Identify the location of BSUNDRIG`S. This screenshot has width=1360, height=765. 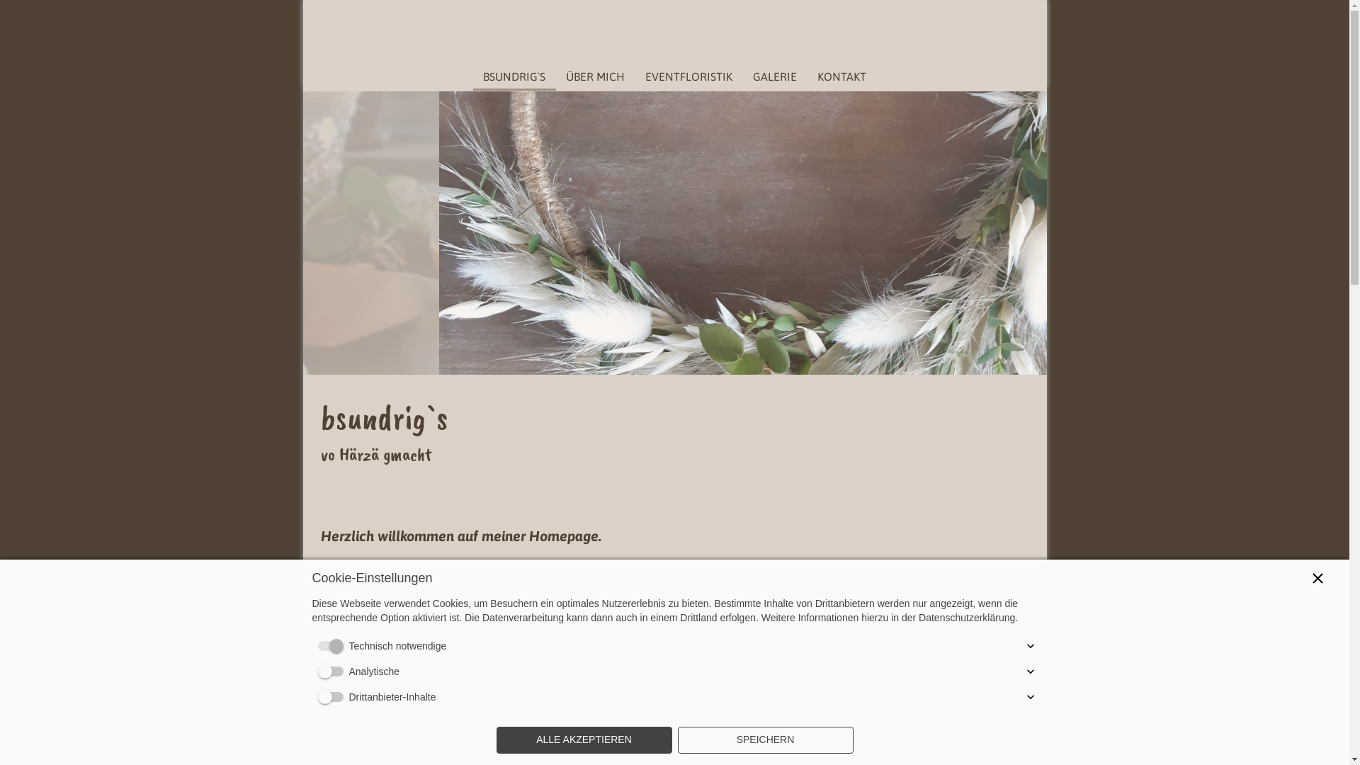
(514, 76).